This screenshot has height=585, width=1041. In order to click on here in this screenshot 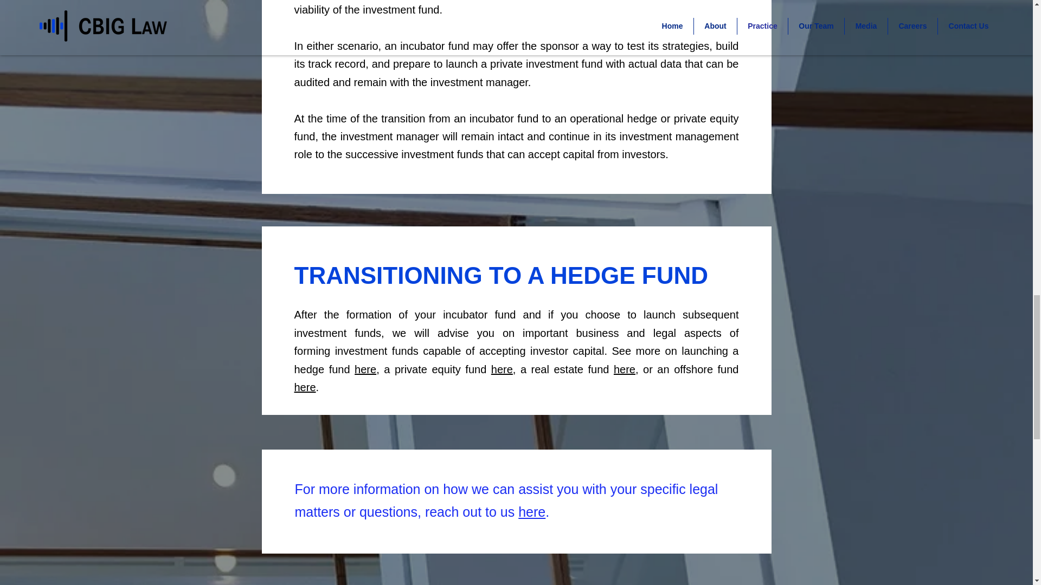, I will do `click(625, 369)`.